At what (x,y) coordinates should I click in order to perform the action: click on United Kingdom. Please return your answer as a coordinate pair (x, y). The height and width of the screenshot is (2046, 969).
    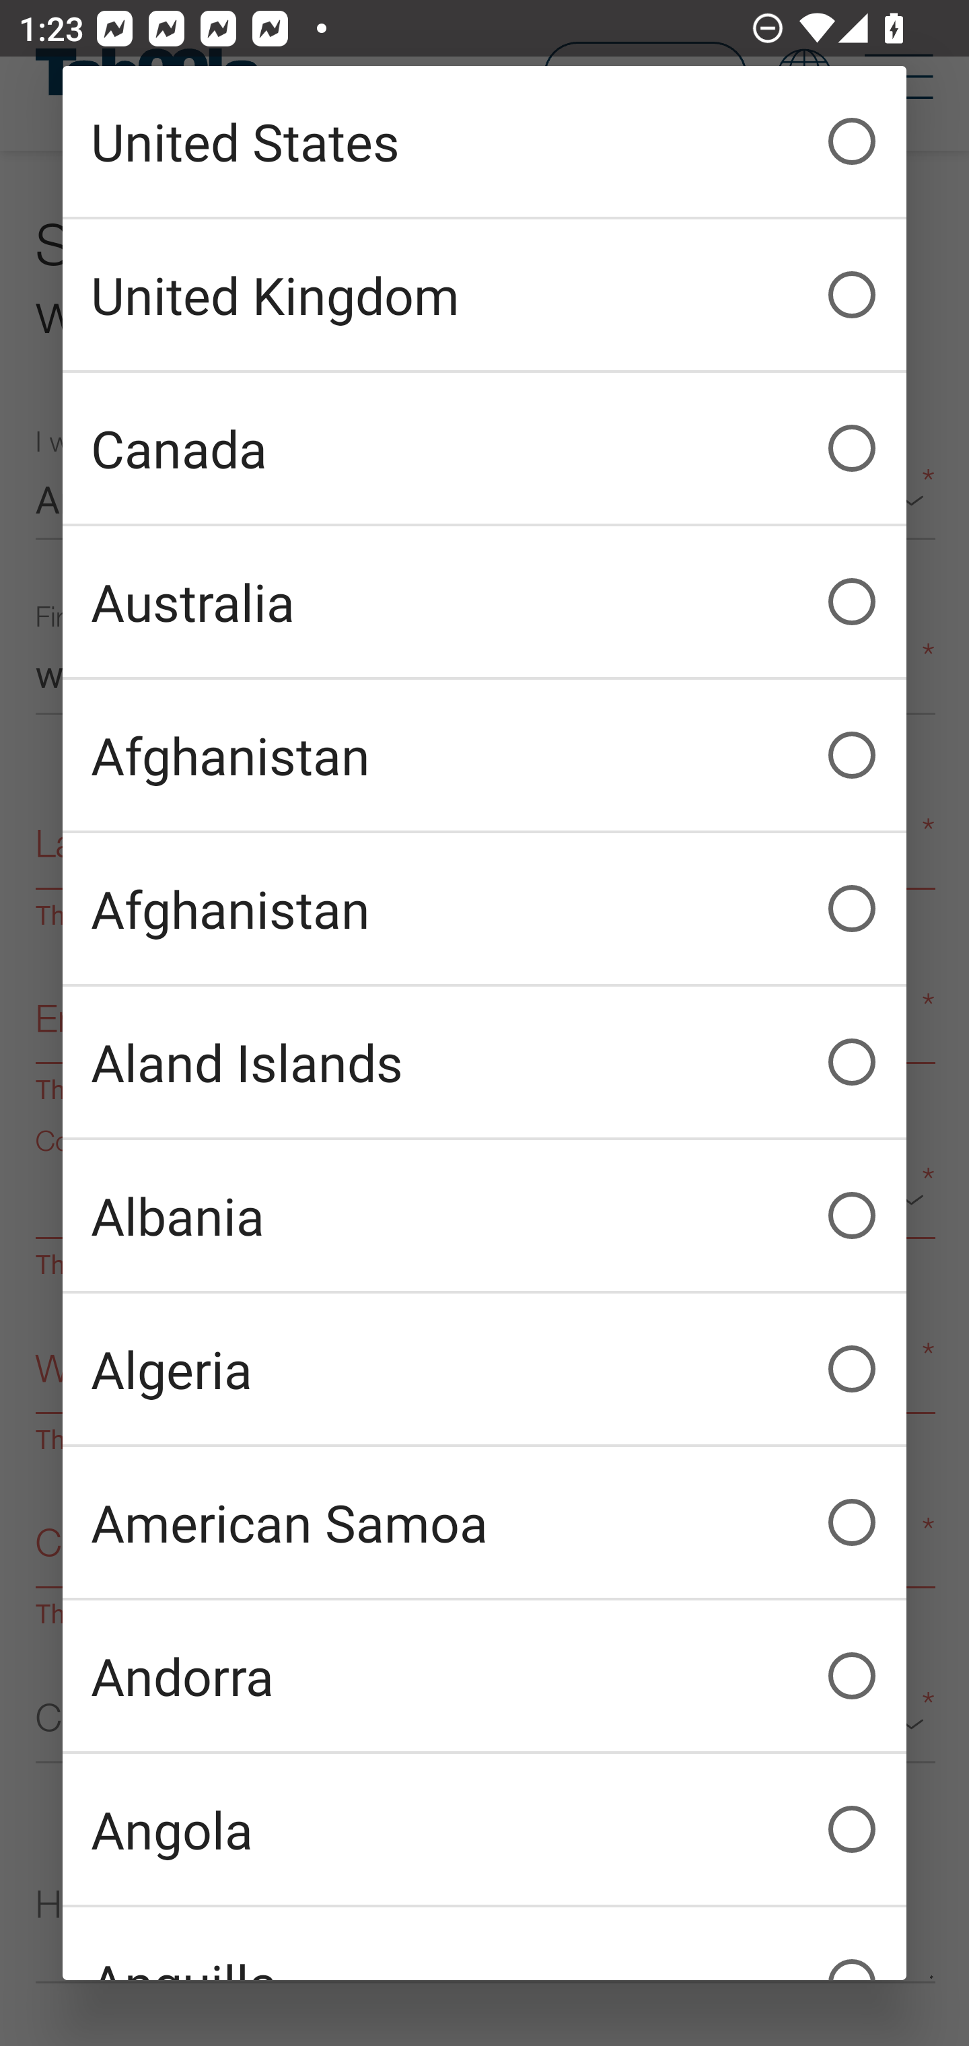
    Looking at the image, I should click on (485, 295).